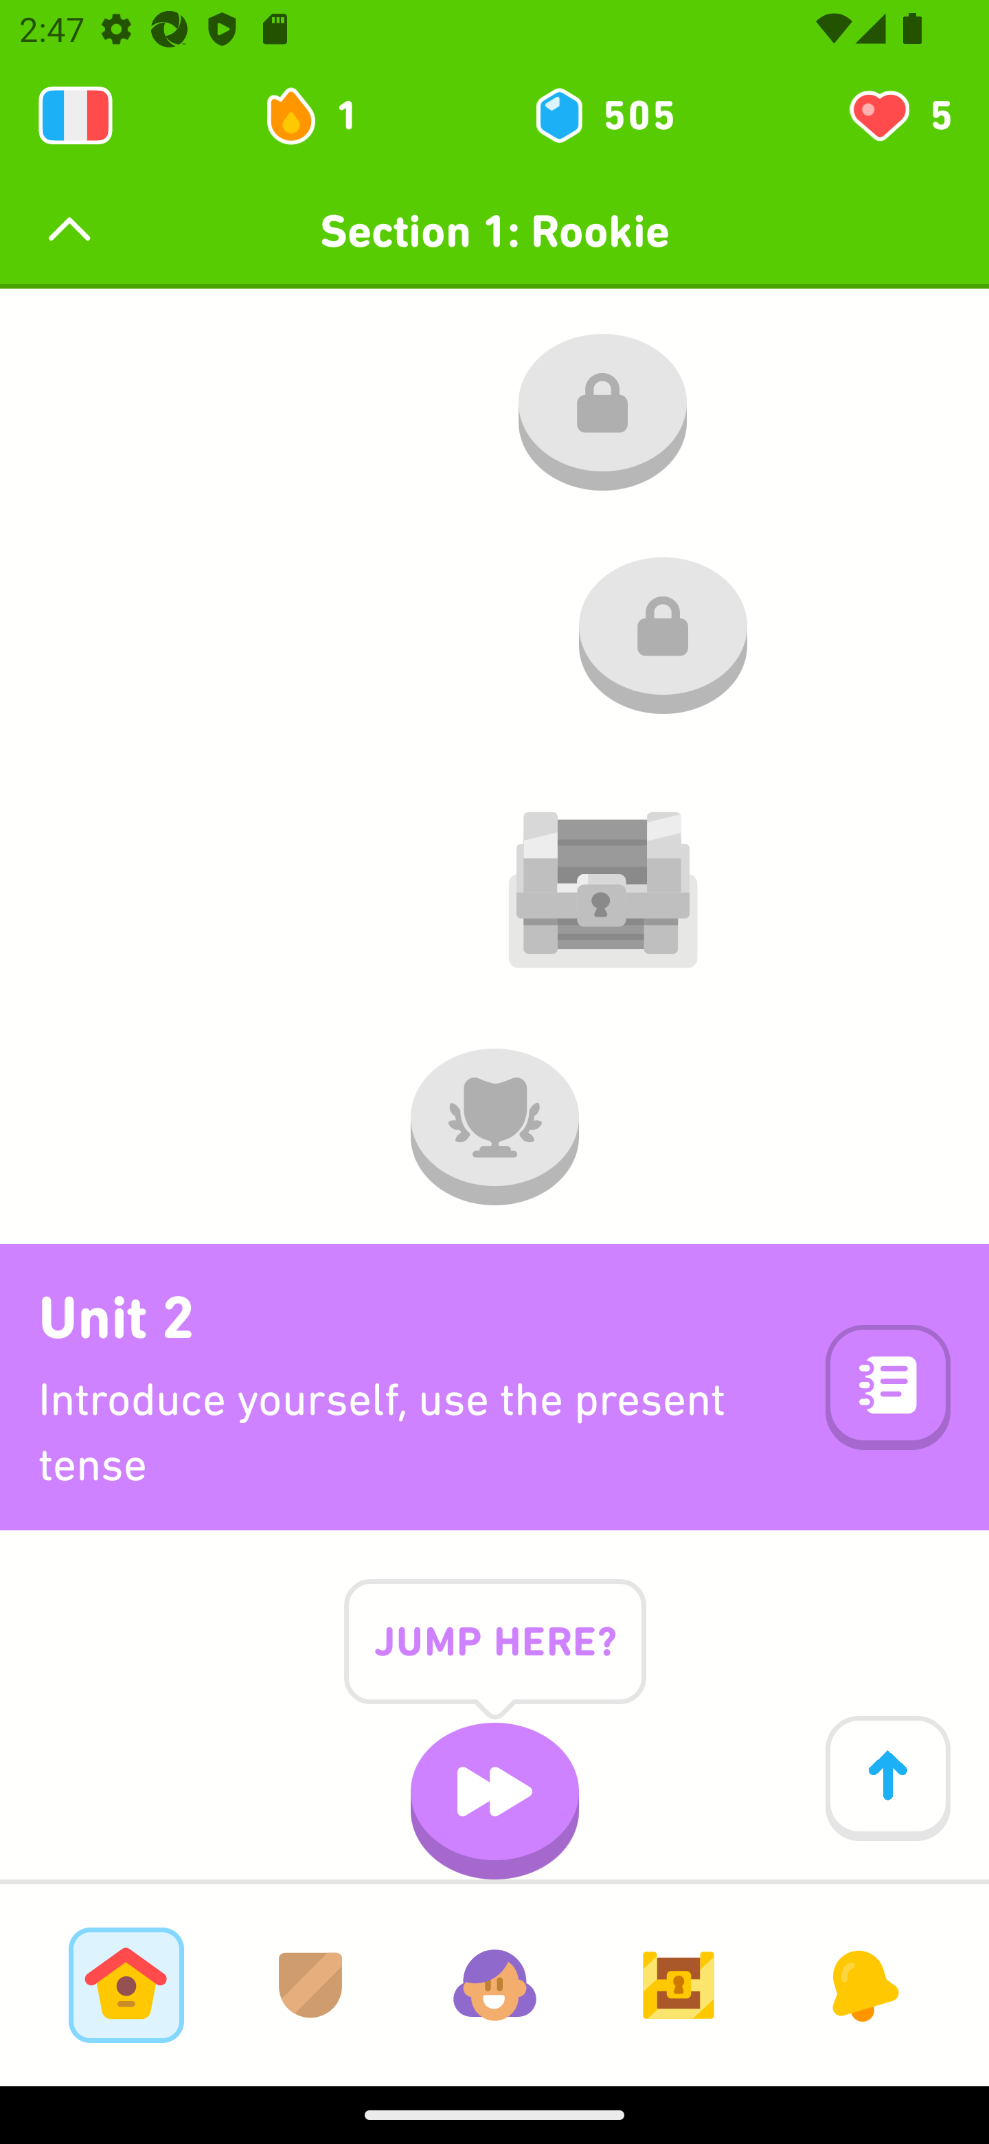 The image size is (989, 2144). What do you see at coordinates (679, 1985) in the screenshot?
I see `Goals Tab` at bounding box center [679, 1985].